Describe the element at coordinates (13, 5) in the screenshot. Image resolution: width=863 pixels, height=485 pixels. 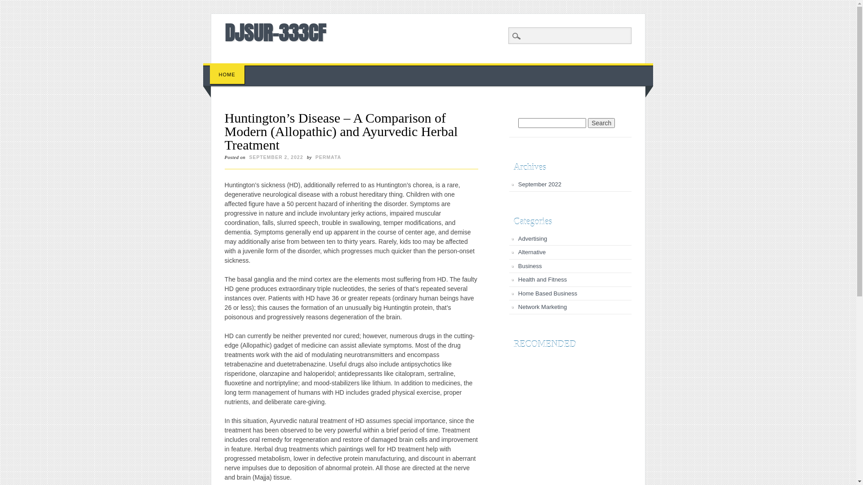
I see `Search` at that location.